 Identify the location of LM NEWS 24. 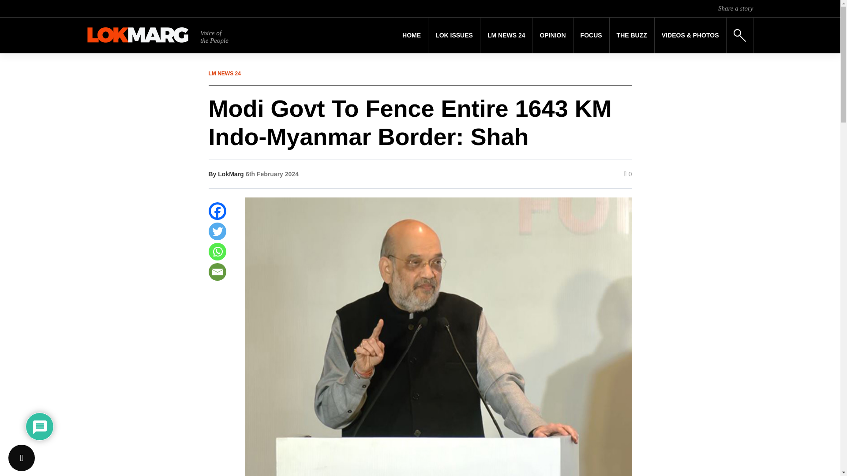
(506, 35).